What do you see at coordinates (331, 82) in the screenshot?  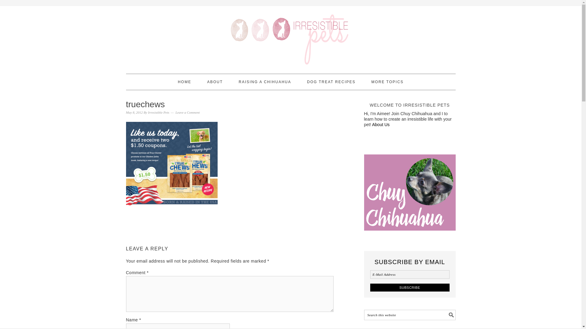 I see `DOG TREAT RECIPES` at bounding box center [331, 82].